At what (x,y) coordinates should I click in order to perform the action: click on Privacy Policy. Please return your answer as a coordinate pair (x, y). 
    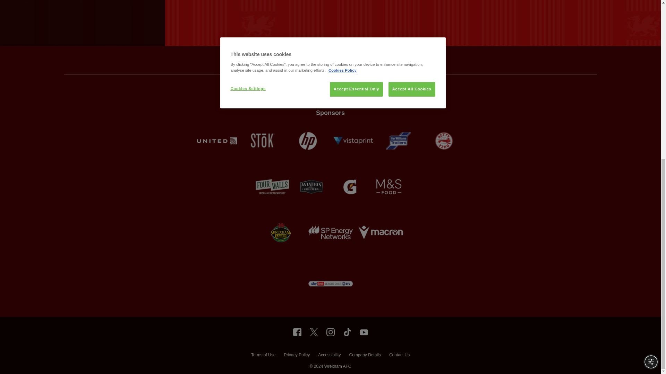
    Looking at the image, I should click on (296, 356).